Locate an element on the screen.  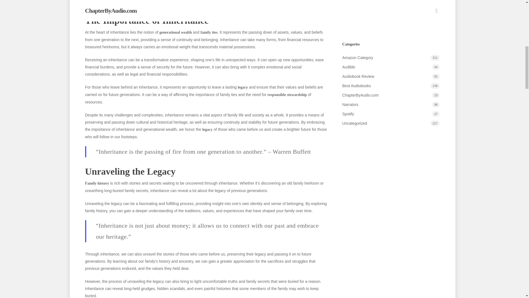
Narrators is located at coordinates (391, 105).